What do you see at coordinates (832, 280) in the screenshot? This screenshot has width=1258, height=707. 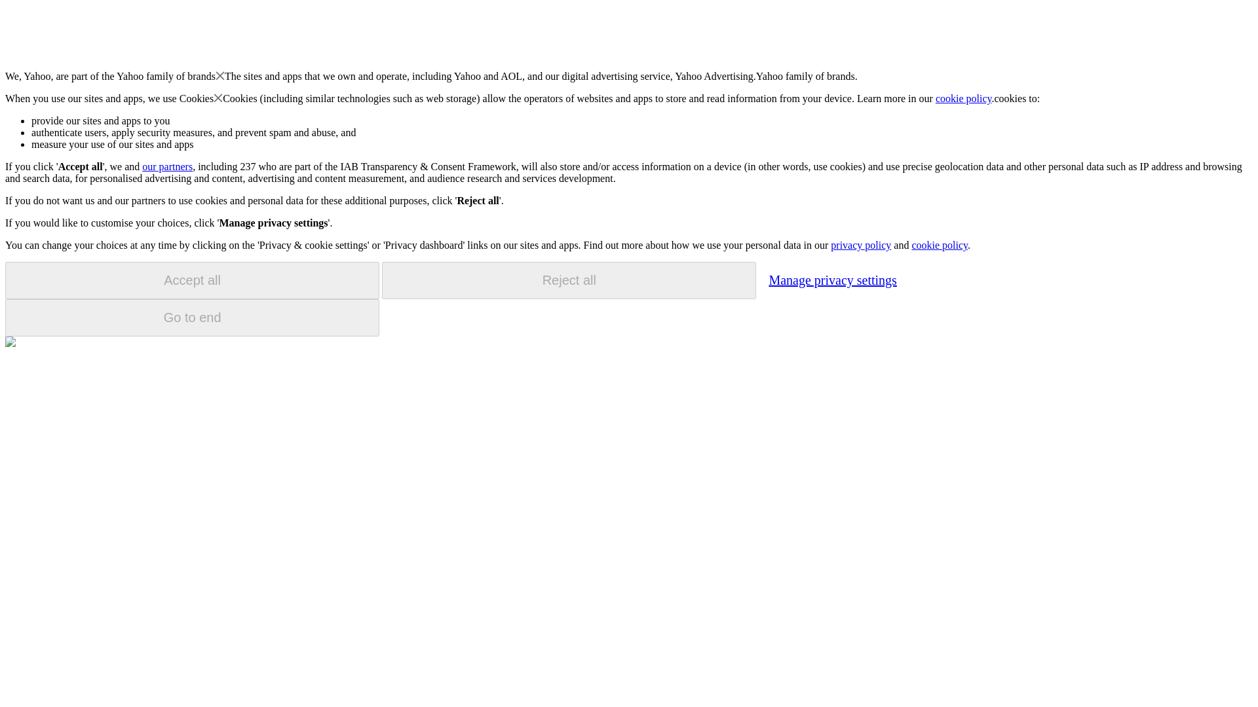 I see `Manage privacy settings` at bounding box center [832, 280].